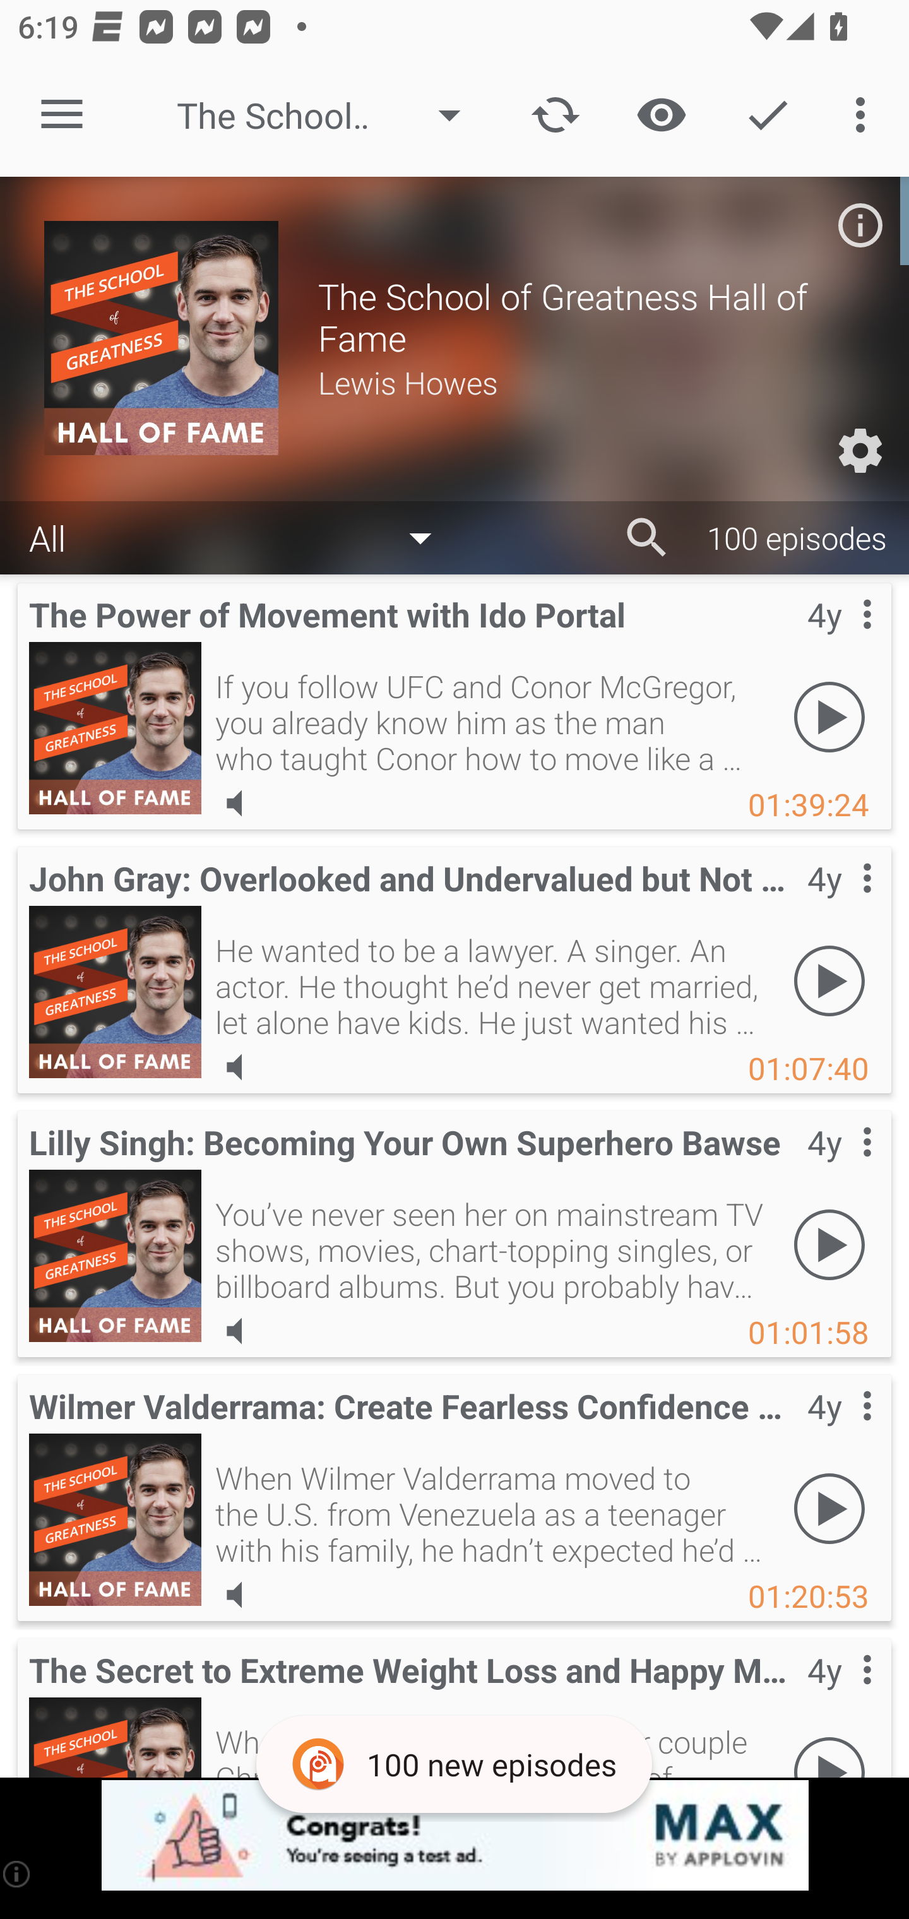 The width and height of the screenshot is (909, 1919). What do you see at coordinates (865, 115) in the screenshot?
I see `More options` at bounding box center [865, 115].